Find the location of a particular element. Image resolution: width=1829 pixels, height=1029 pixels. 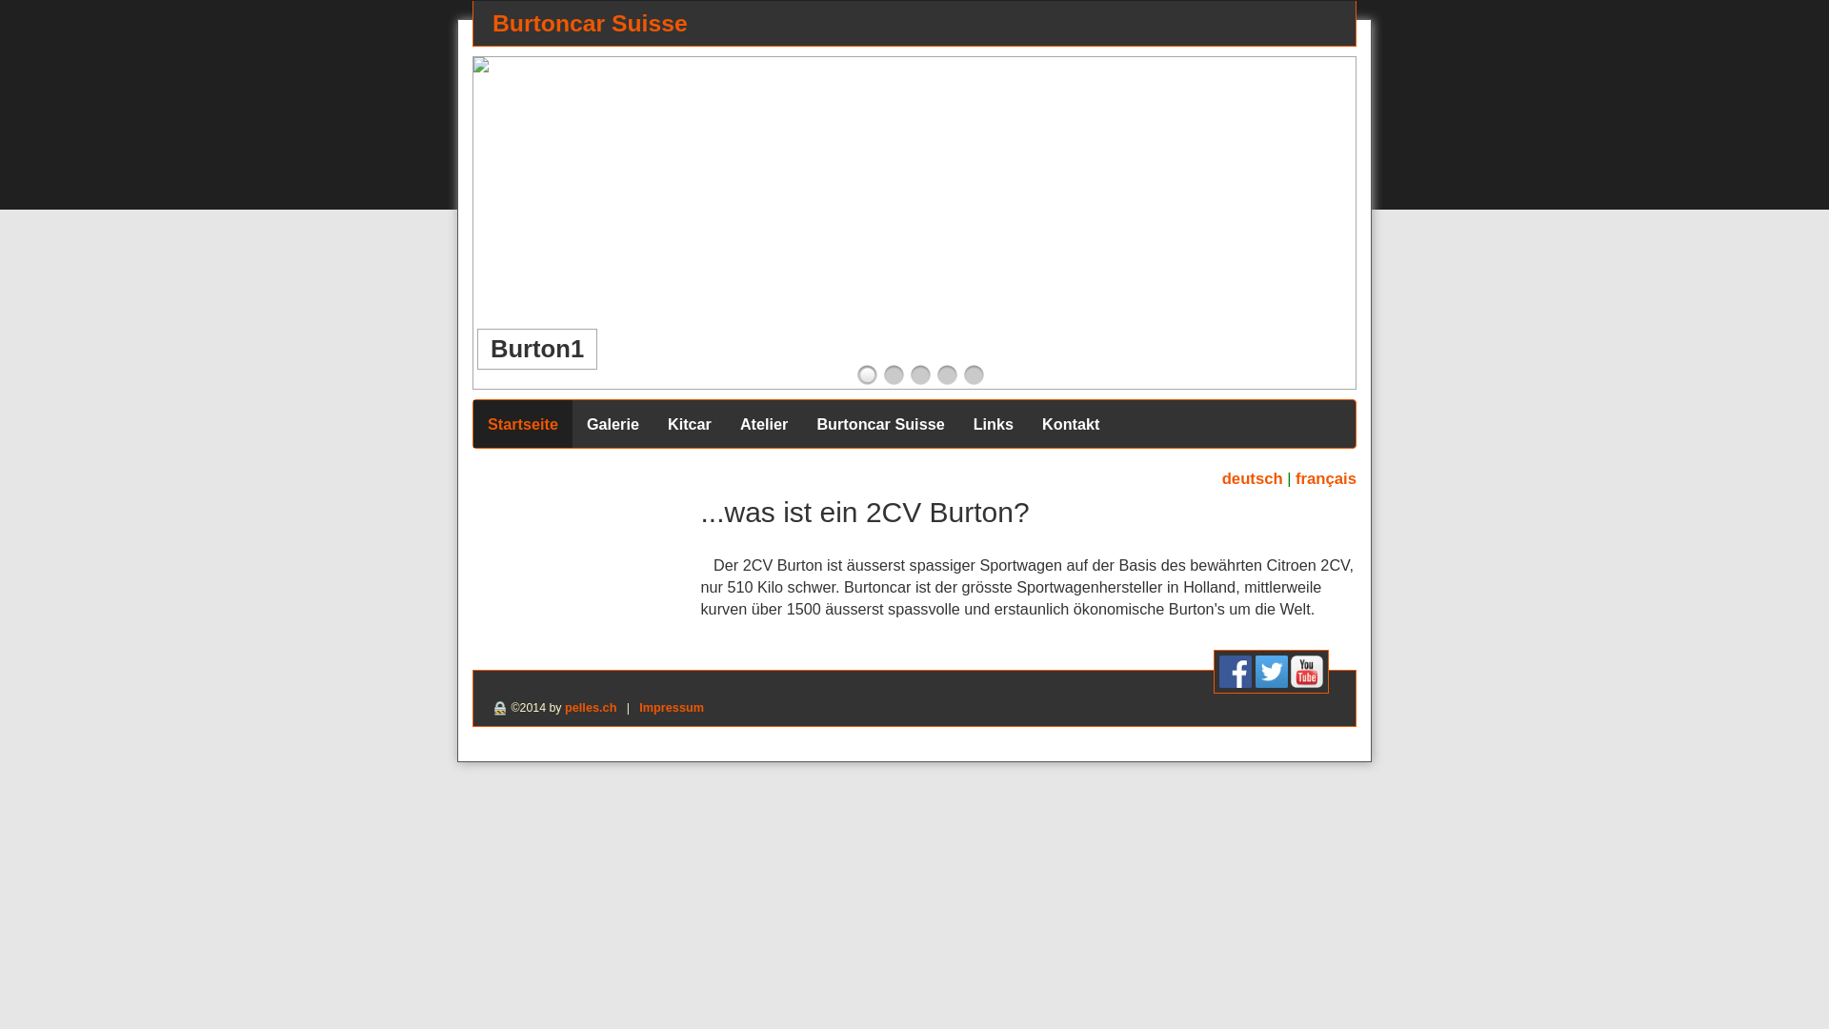

pelles.ch is located at coordinates (591, 707).